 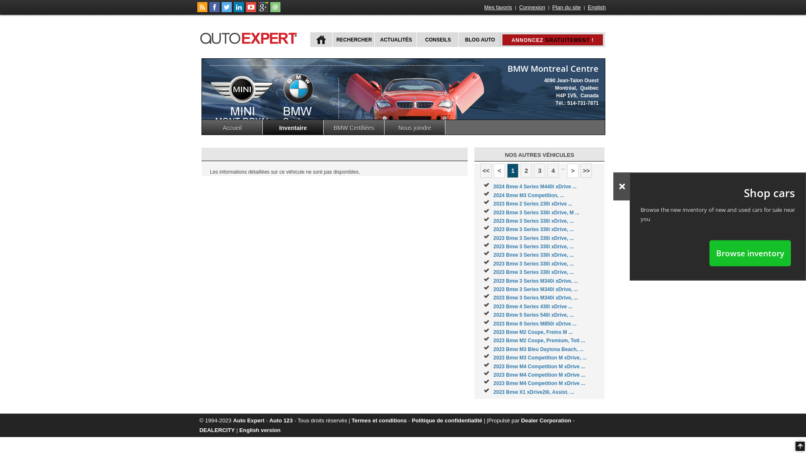 What do you see at coordinates (750, 253) in the screenshot?
I see `Browse inventory` at bounding box center [750, 253].